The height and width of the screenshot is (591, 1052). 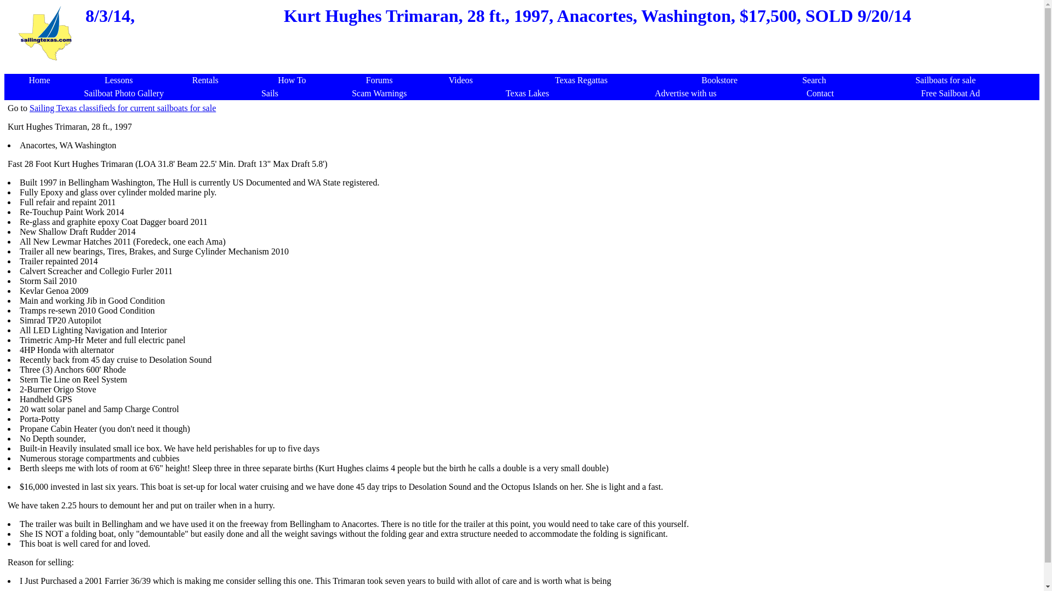 What do you see at coordinates (814, 80) in the screenshot?
I see `Search` at bounding box center [814, 80].